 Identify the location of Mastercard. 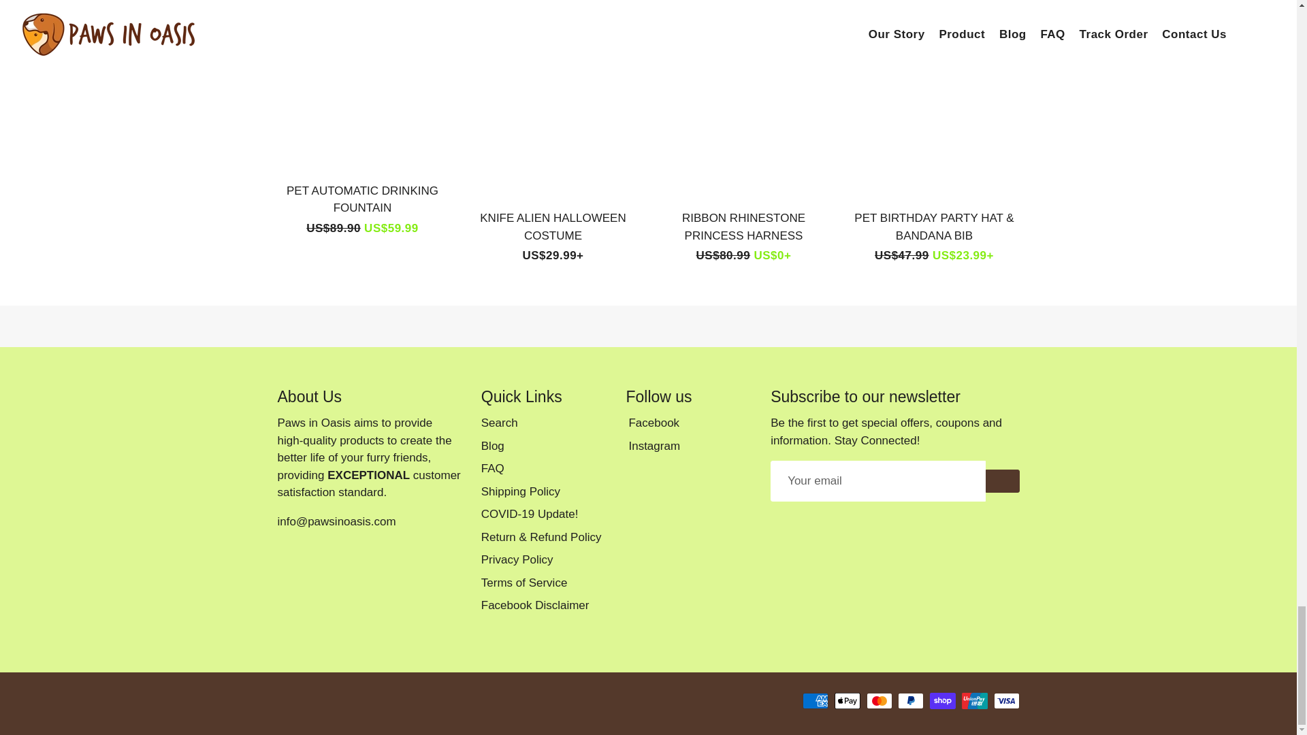
(880, 701).